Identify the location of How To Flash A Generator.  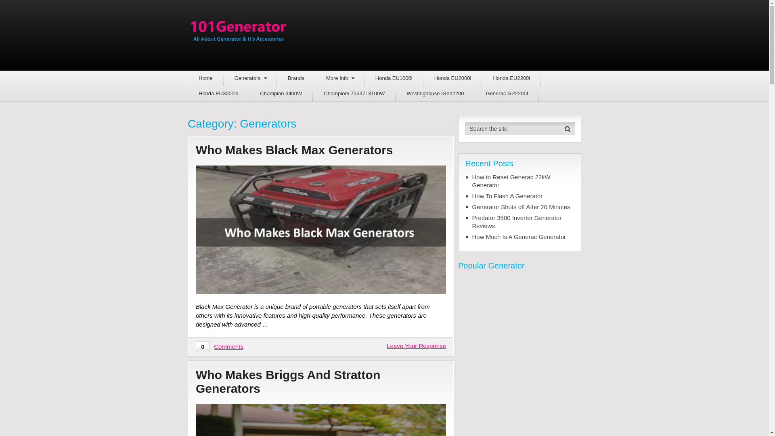
(523, 196).